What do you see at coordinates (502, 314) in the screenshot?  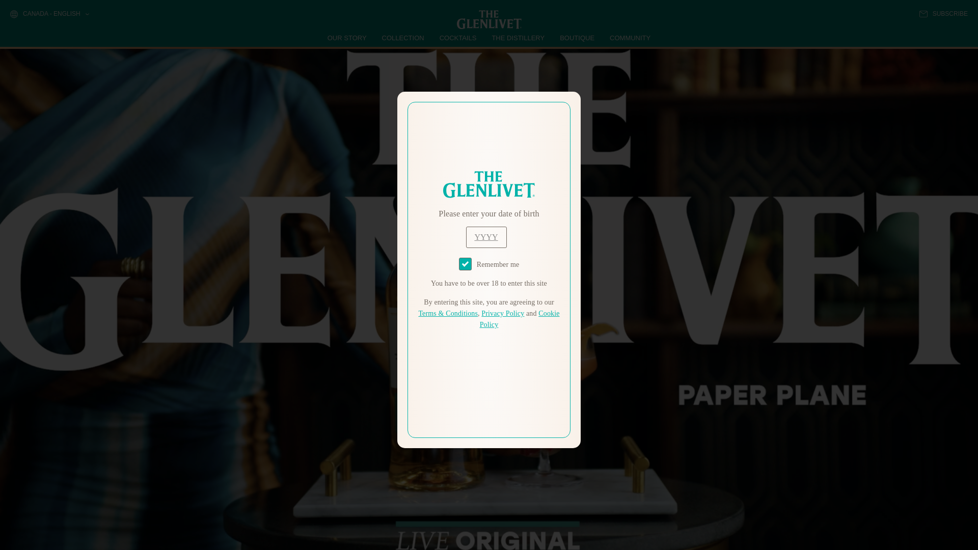 I see `Privacy Policy` at bounding box center [502, 314].